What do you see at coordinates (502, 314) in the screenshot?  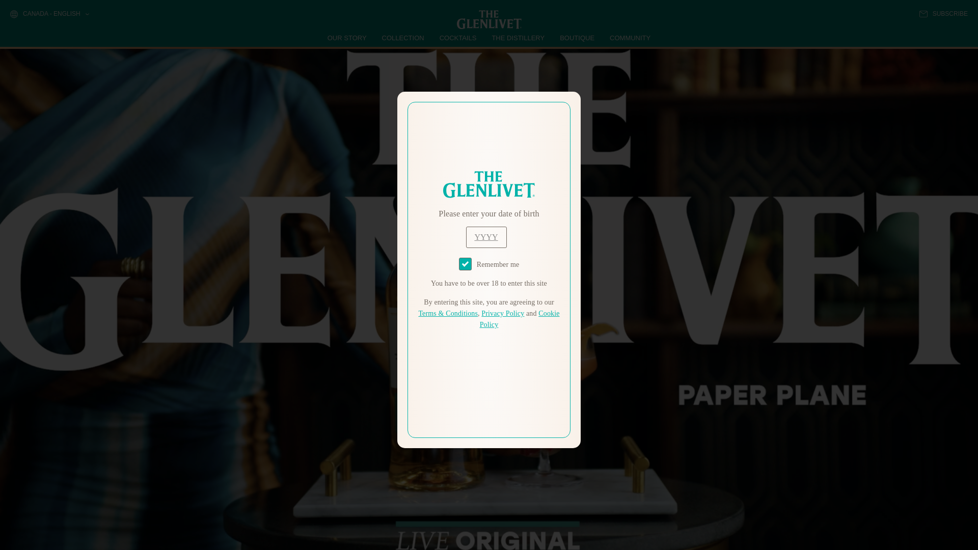 I see `Privacy Policy` at bounding box center [502, 314].